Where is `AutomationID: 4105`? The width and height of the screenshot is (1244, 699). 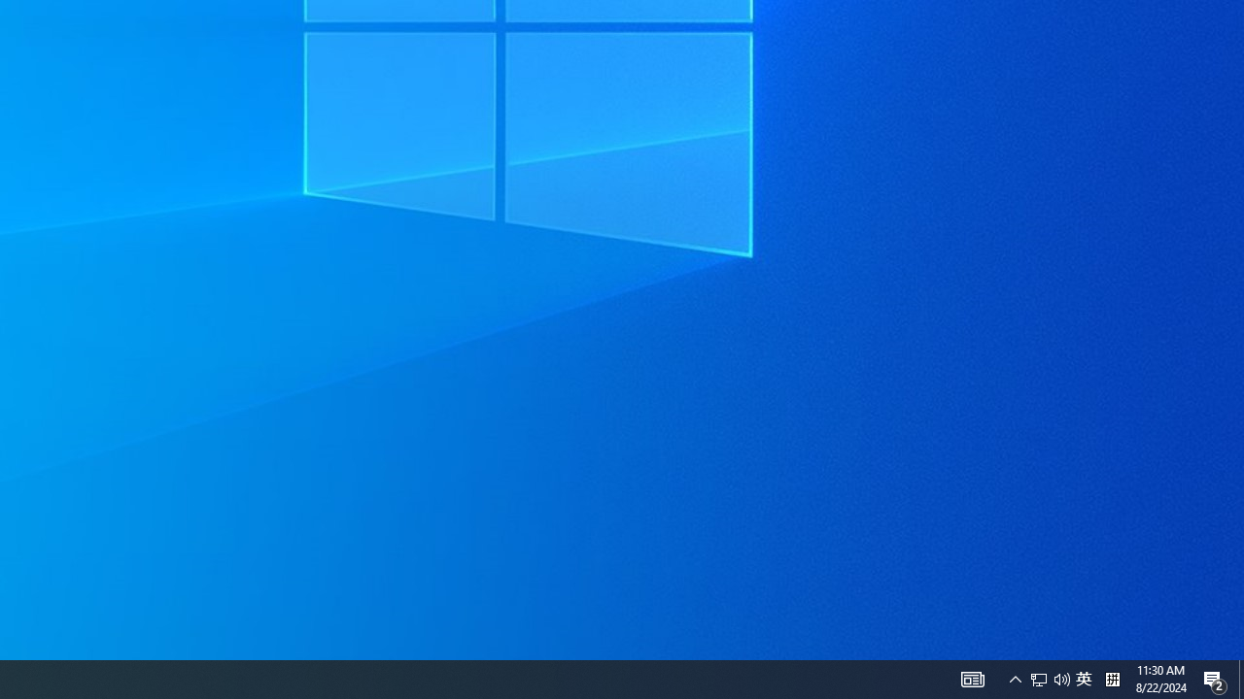 AutomationID: 4105 is located at coordinates (1050, 680).